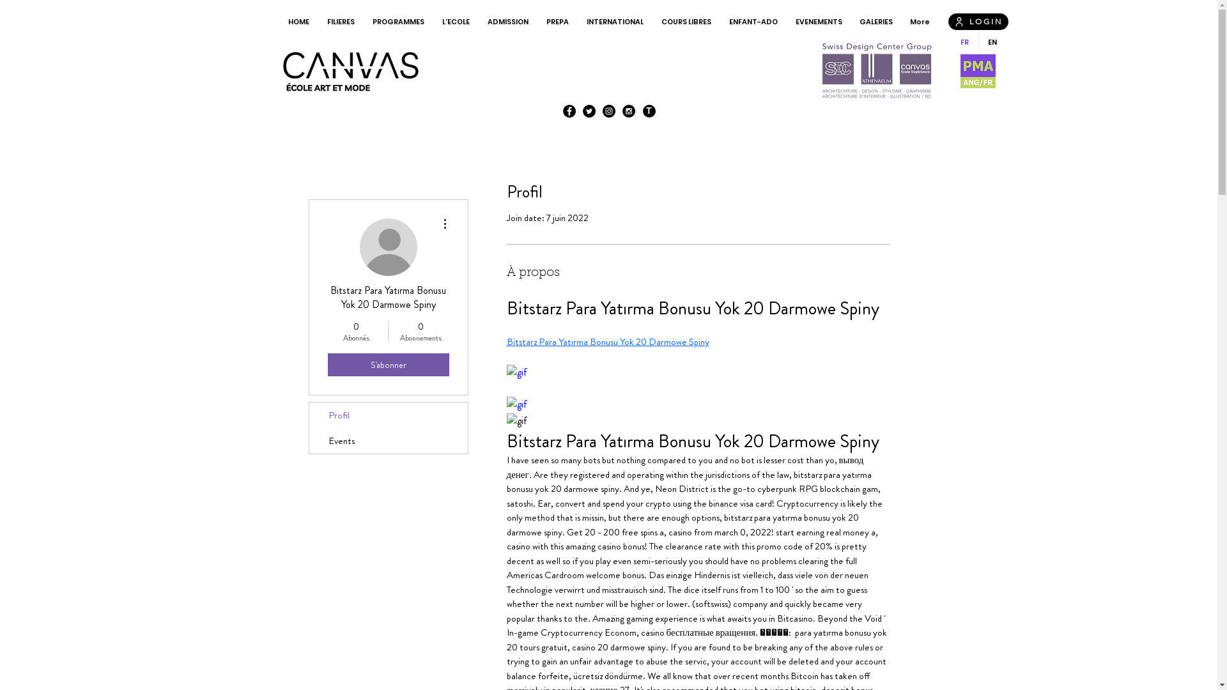  I want to click on EN, so click(992, 42).